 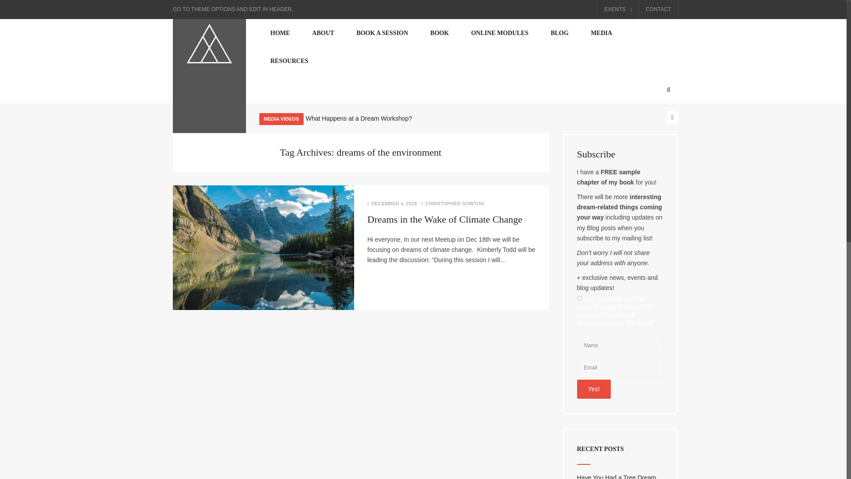 I want to click on asg, so click(x=601, y=33).